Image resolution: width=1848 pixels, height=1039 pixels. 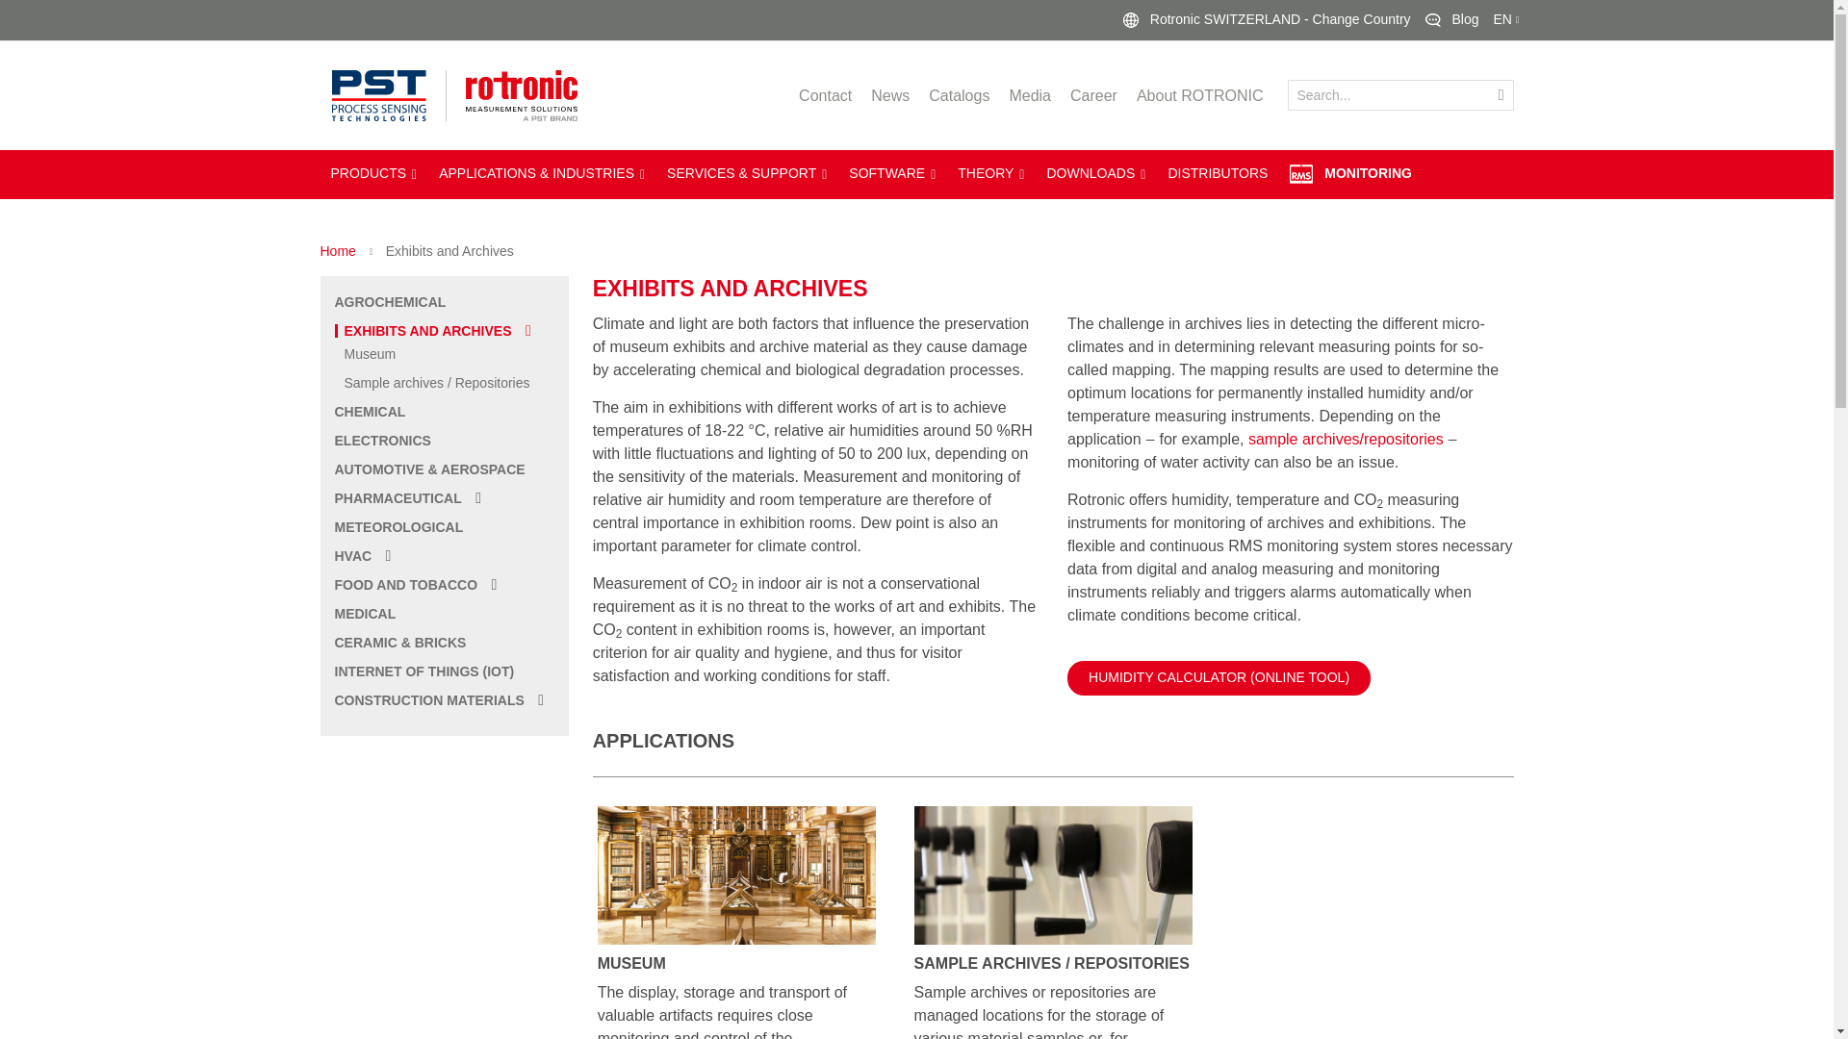 What do you see at coordinates (1093, 95) in the screenshot?
I see `Career` at bounding box center [1093, 95].